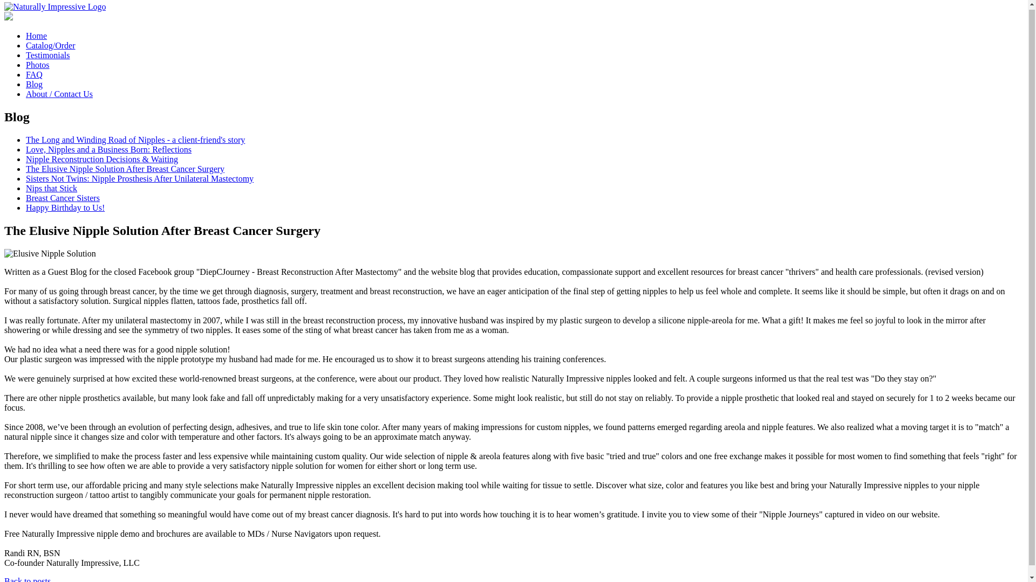 This screenshot has width=1036, height=582. What do you see at coordinates (125, 168) in the screenshot?
I see `The Elusive Nipple Solution After Breast Cancer Surgery` at bounding box center [125, 168].